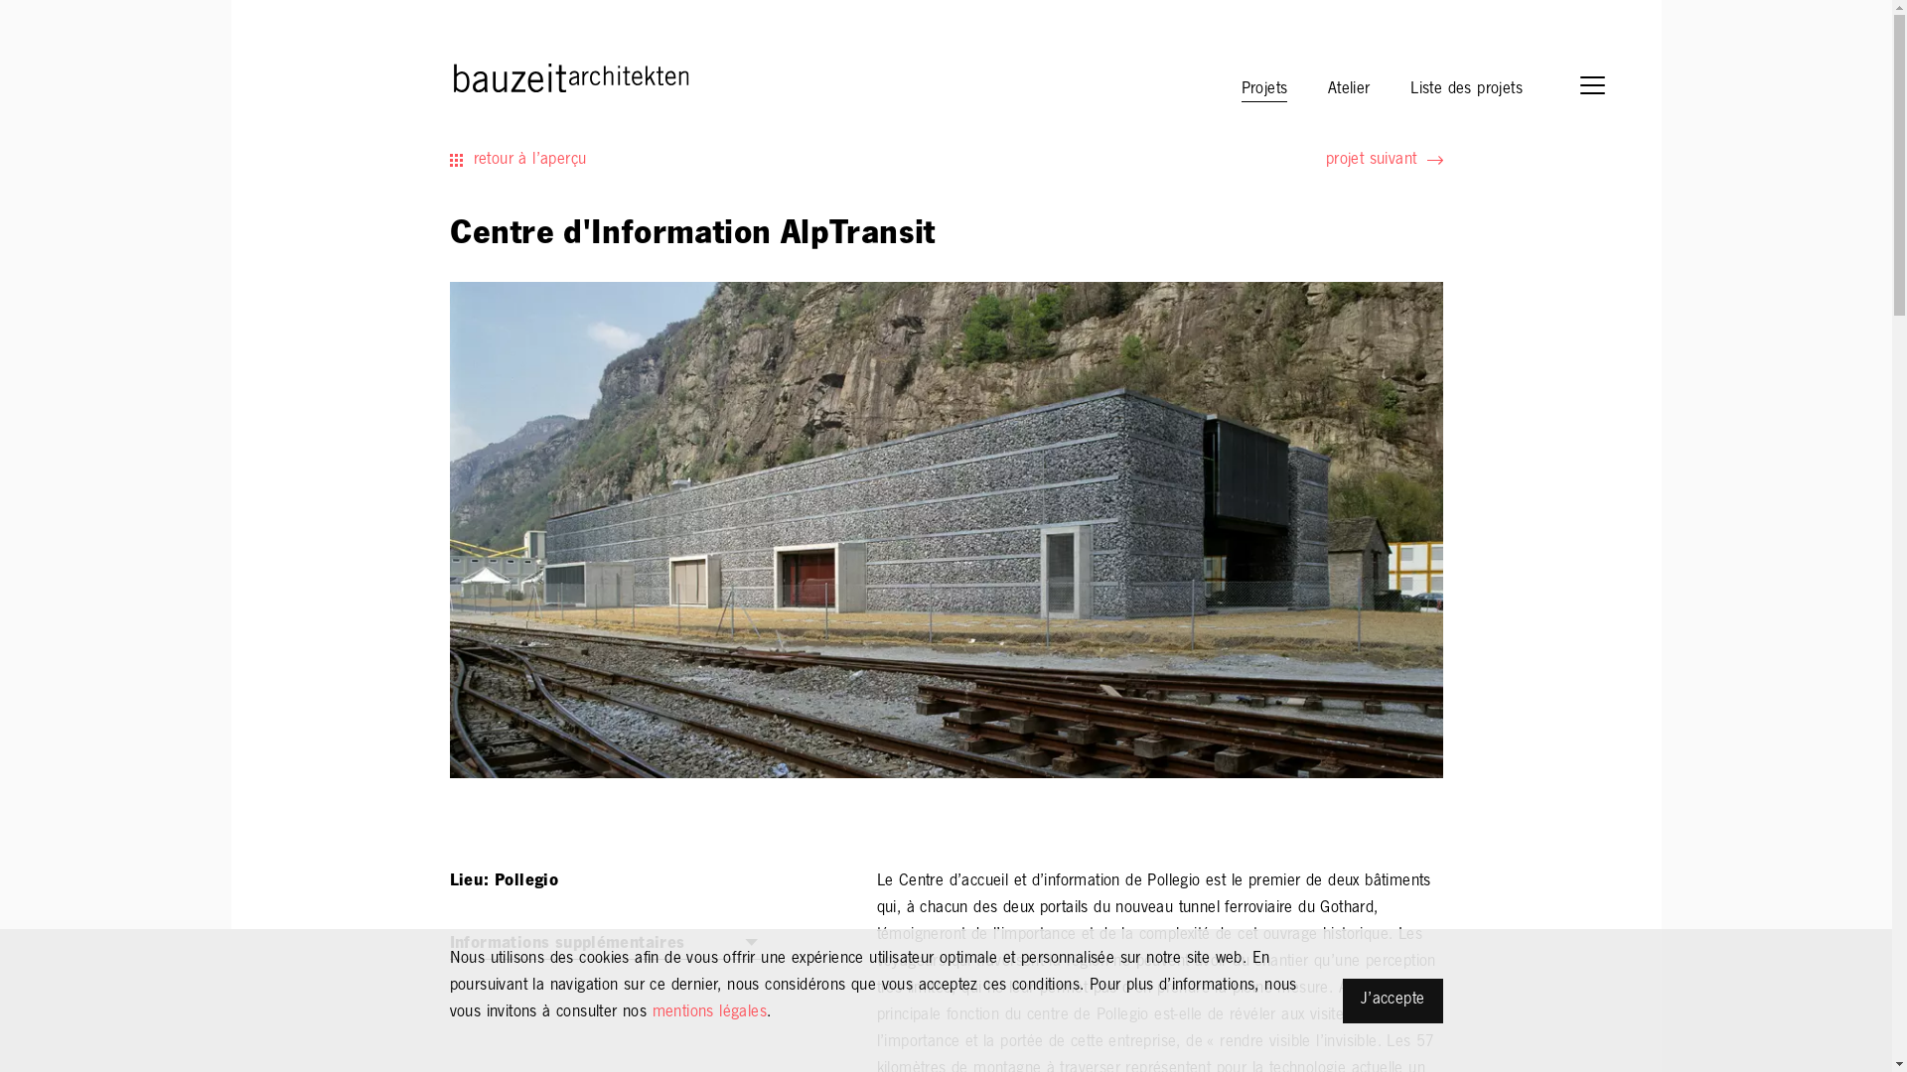 This screenshot has height=1072, width=1907. I want to click on Liste des projets, so click(1466, 88).